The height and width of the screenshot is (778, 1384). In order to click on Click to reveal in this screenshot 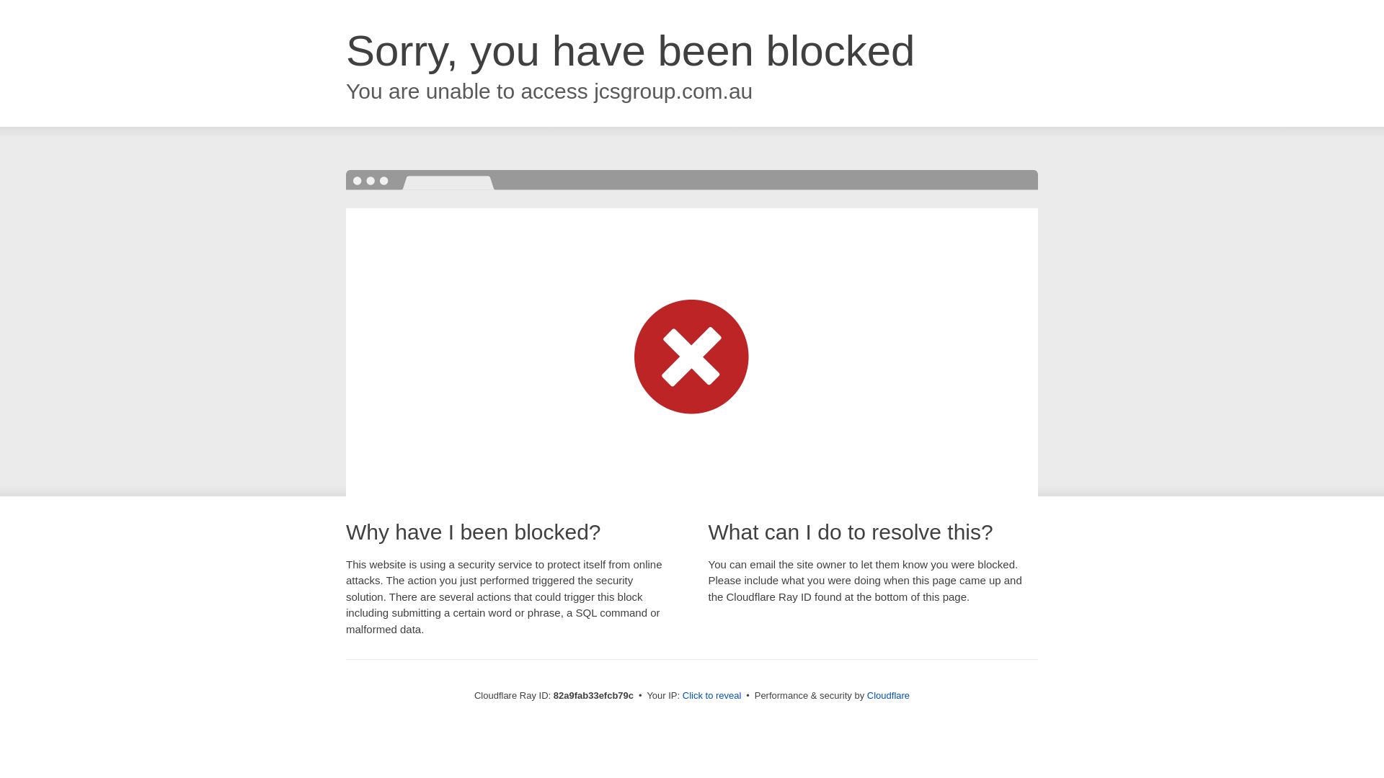, I will do `click(712, 696)`.